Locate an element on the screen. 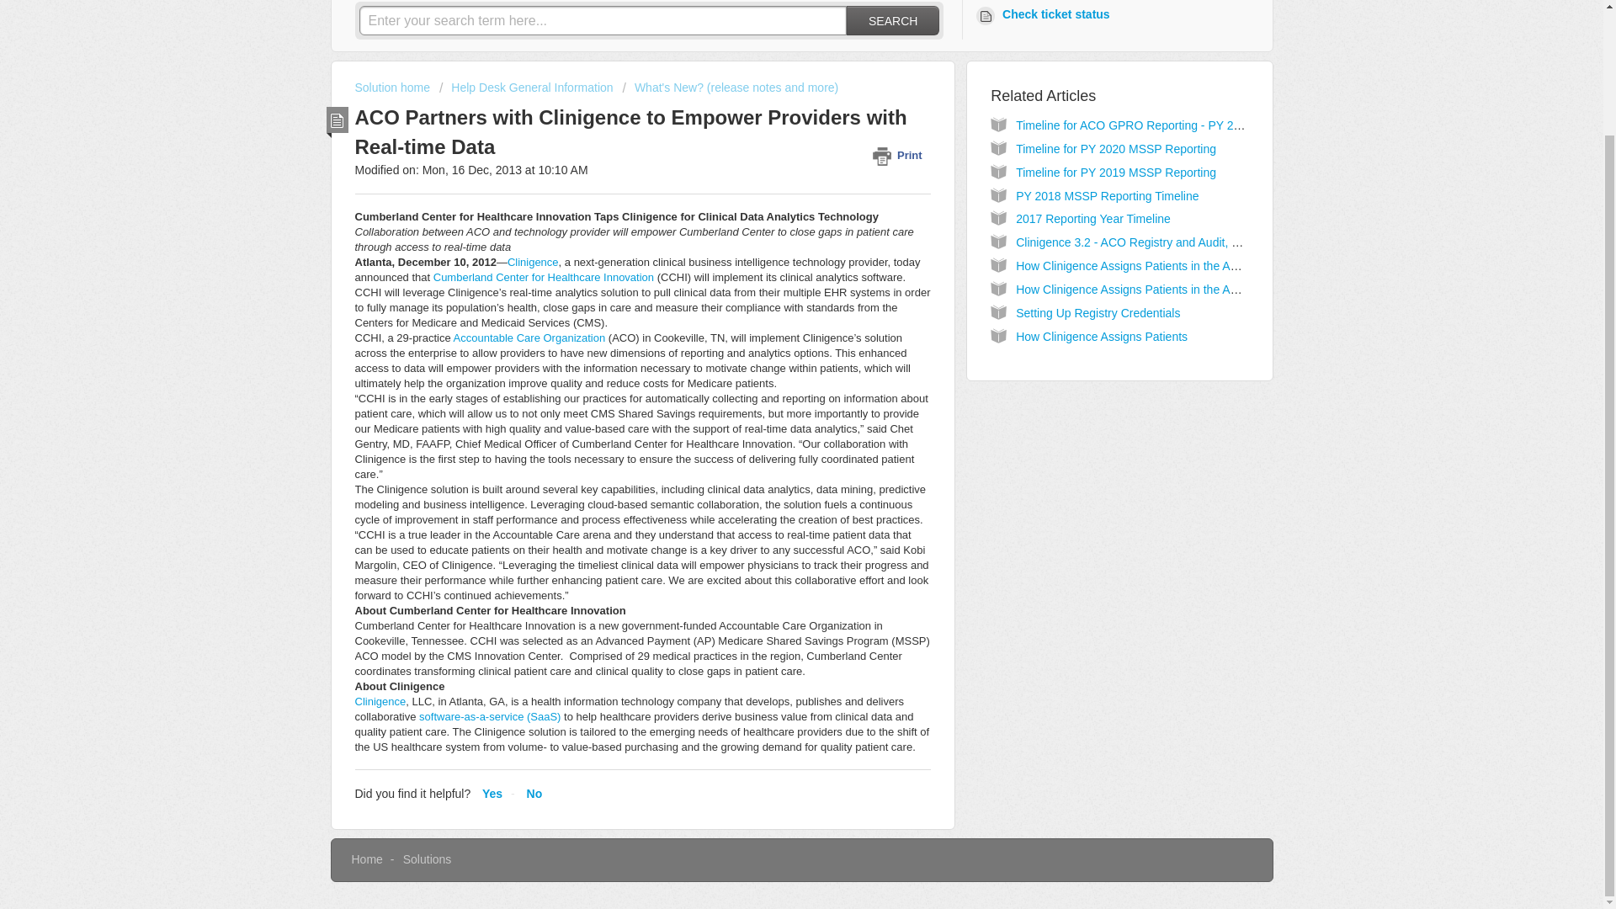  Home is located at coordinates (367, 859).